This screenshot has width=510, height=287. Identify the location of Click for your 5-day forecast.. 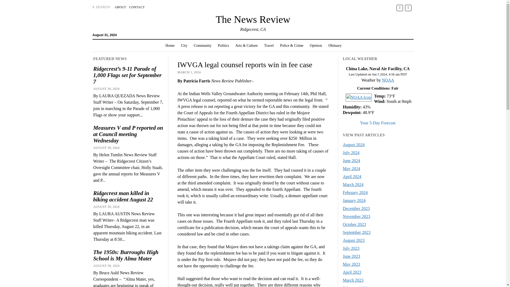
(358, 97).